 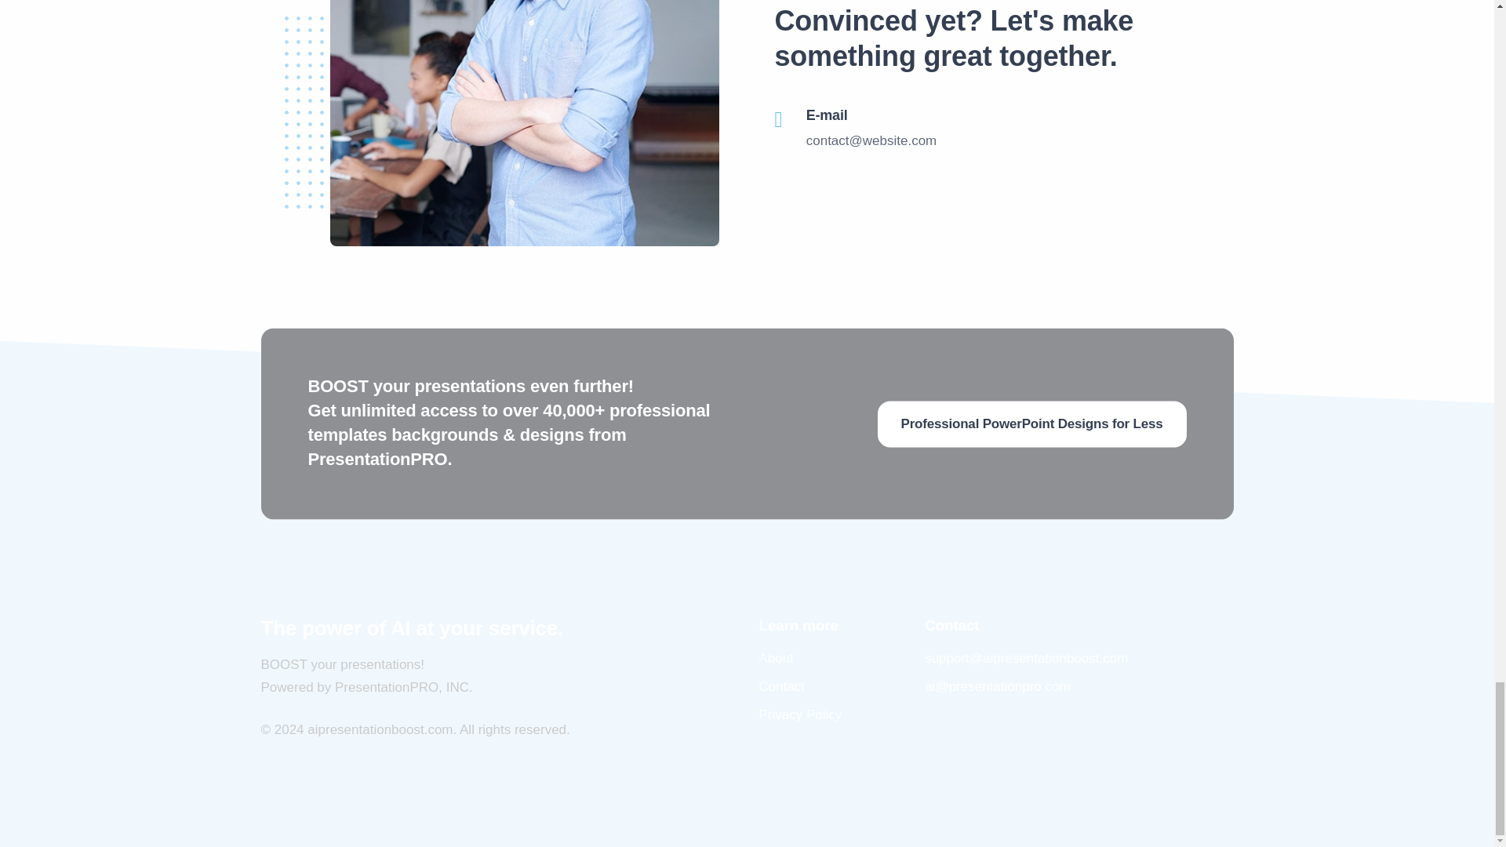 What do you see at coordinates (776, 658) in the screenshot?
I see `About` at bounding box center [776, 658].